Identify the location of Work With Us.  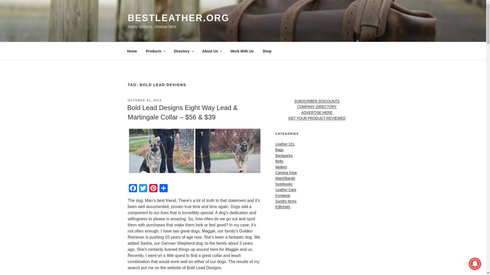
(242, 51).